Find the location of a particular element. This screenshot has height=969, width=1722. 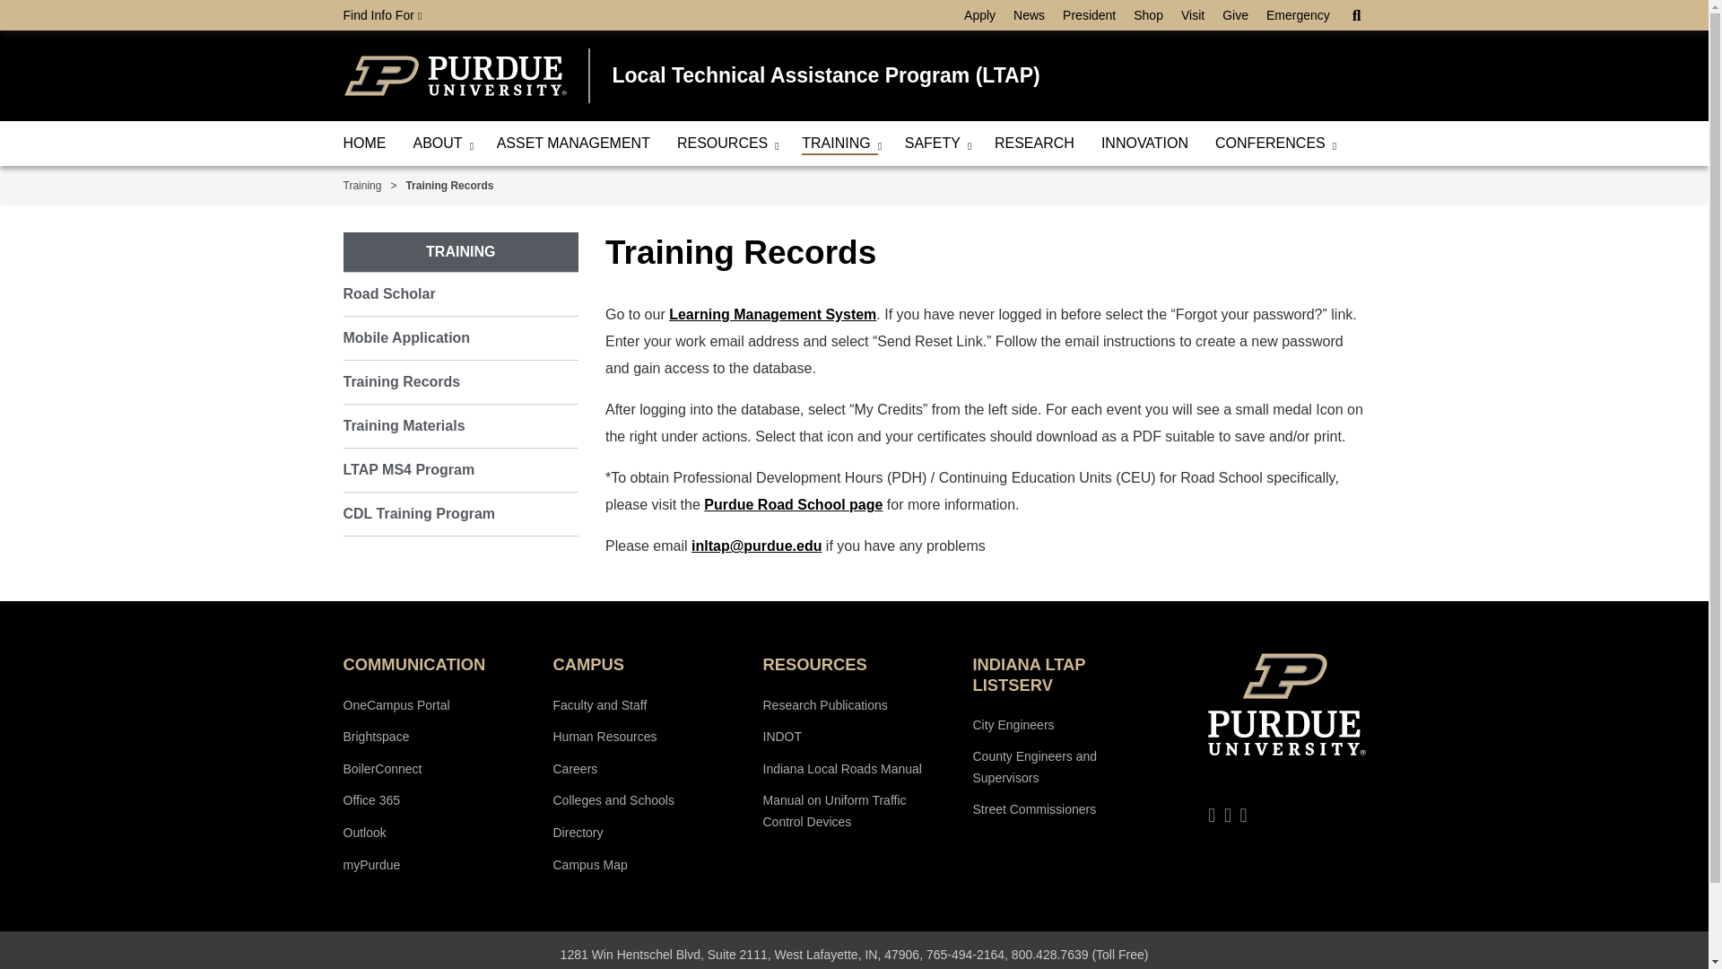

Shop is located at coordinates (1148, 15).